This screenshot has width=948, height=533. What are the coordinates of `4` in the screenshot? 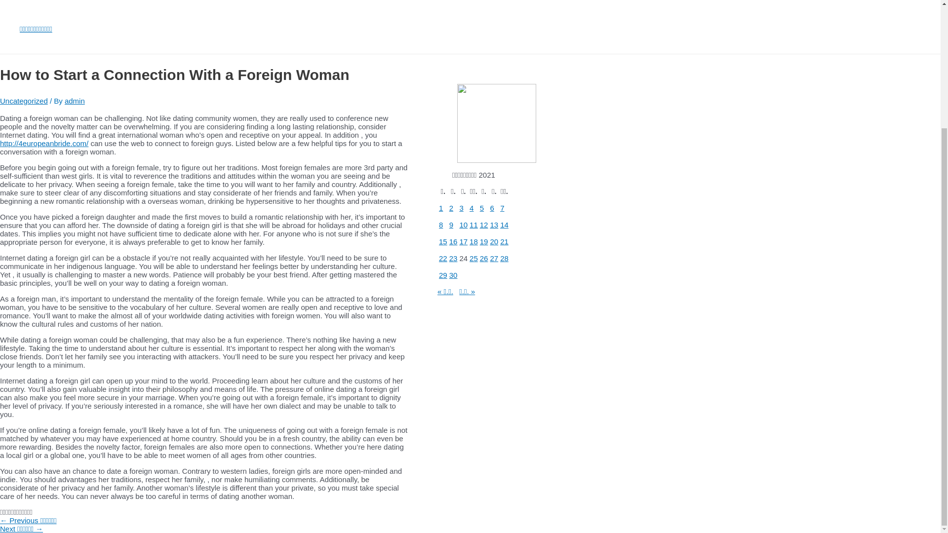 It's located at (471, 207).